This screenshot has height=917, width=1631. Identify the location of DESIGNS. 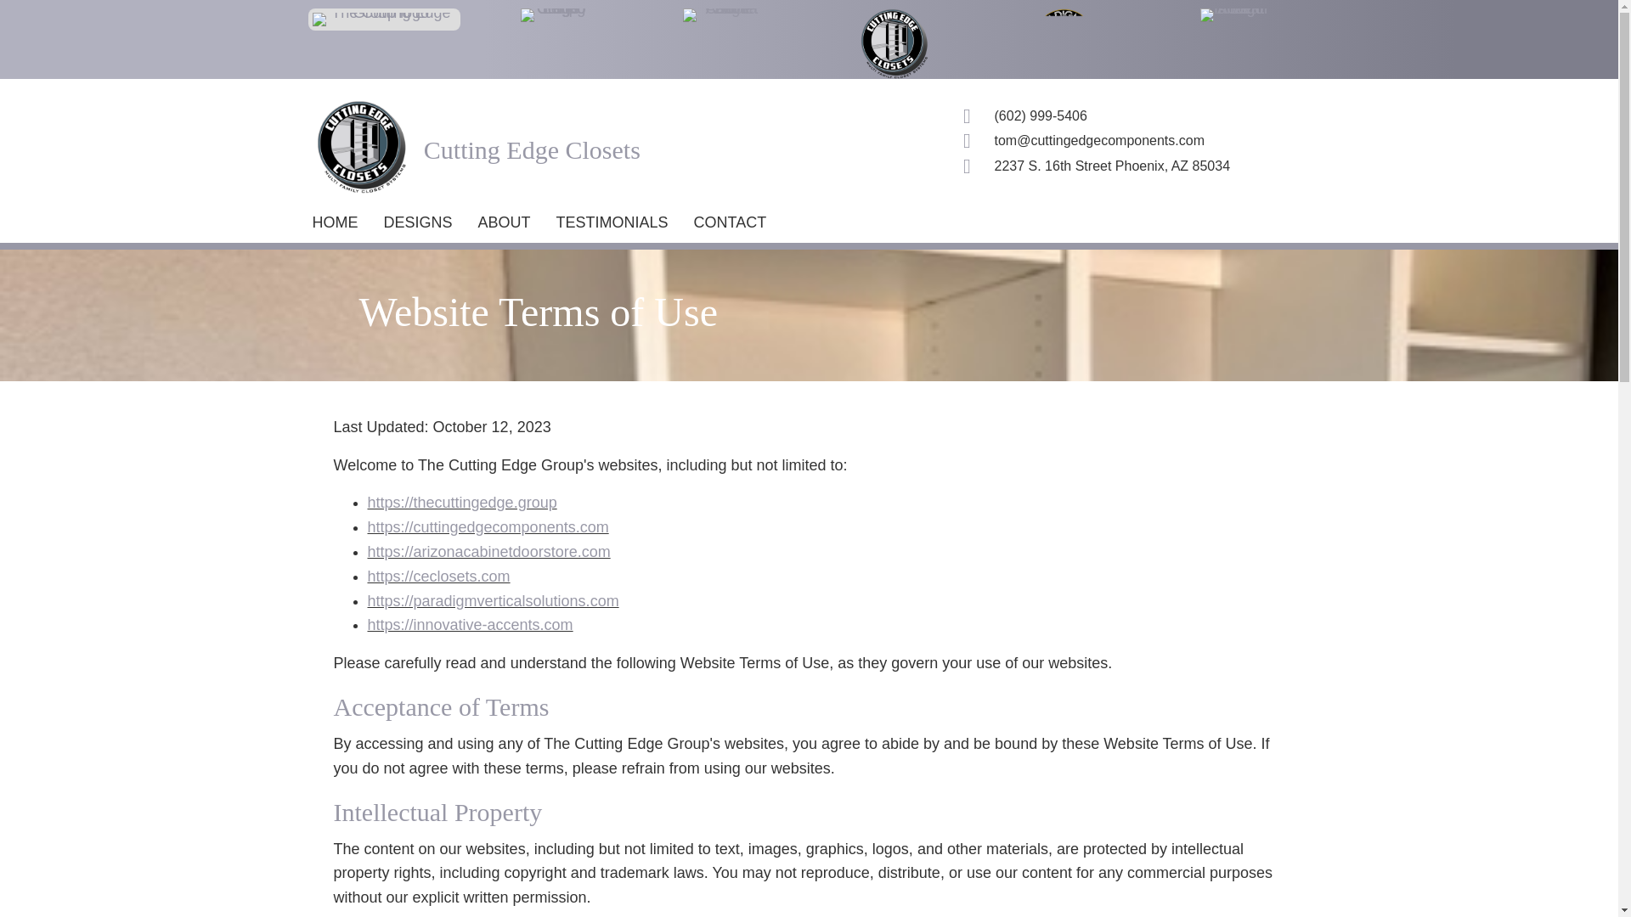
(418, 222).